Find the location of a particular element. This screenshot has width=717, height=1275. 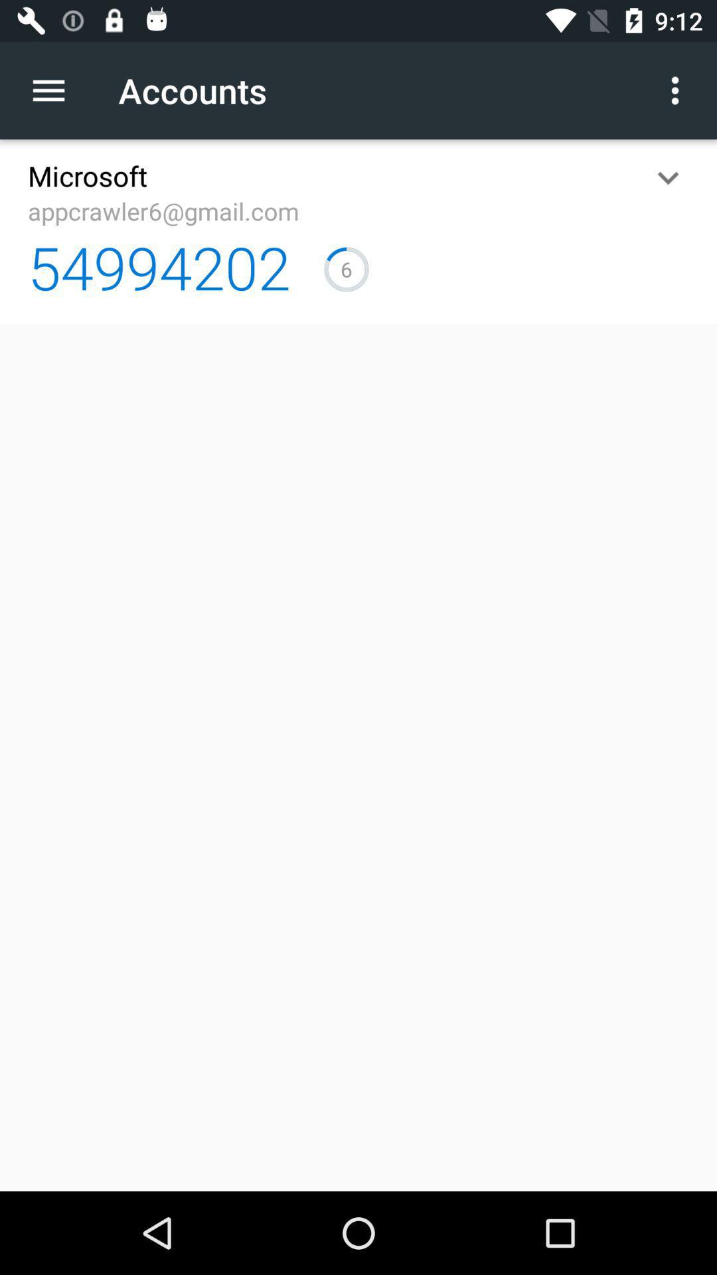

click app to the right of accounts icon is located at coordinates (675, 90).